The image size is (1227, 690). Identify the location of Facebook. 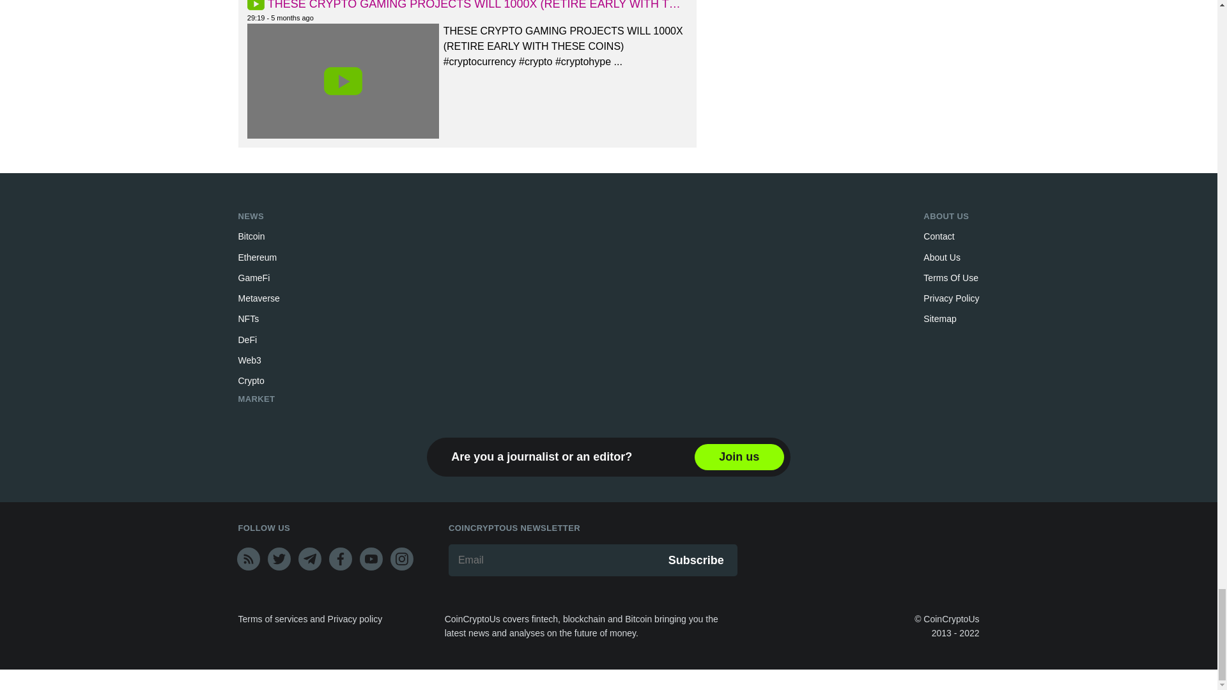
(340, 559).